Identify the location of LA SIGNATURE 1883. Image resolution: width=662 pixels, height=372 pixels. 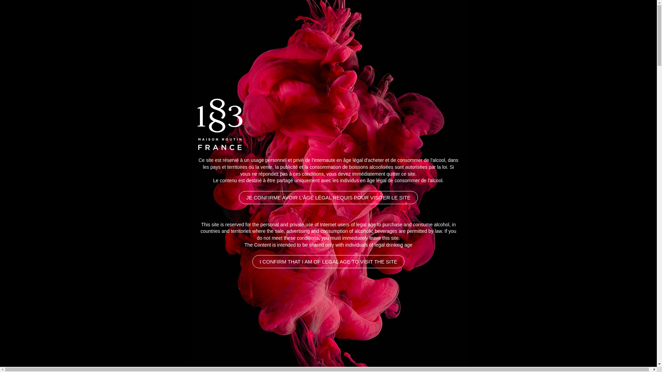
(210, 28).